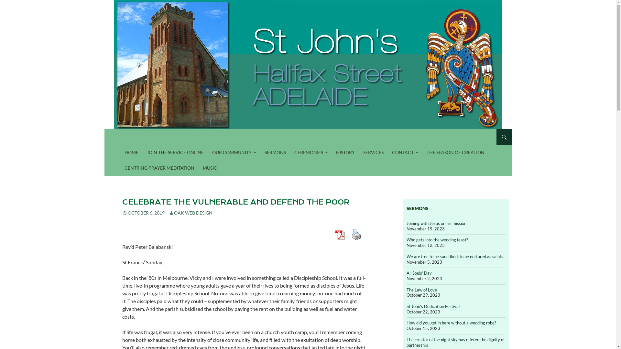 The image size is (621, 349). I want to click on OAK WEB DESIGN, so click(191, 213).